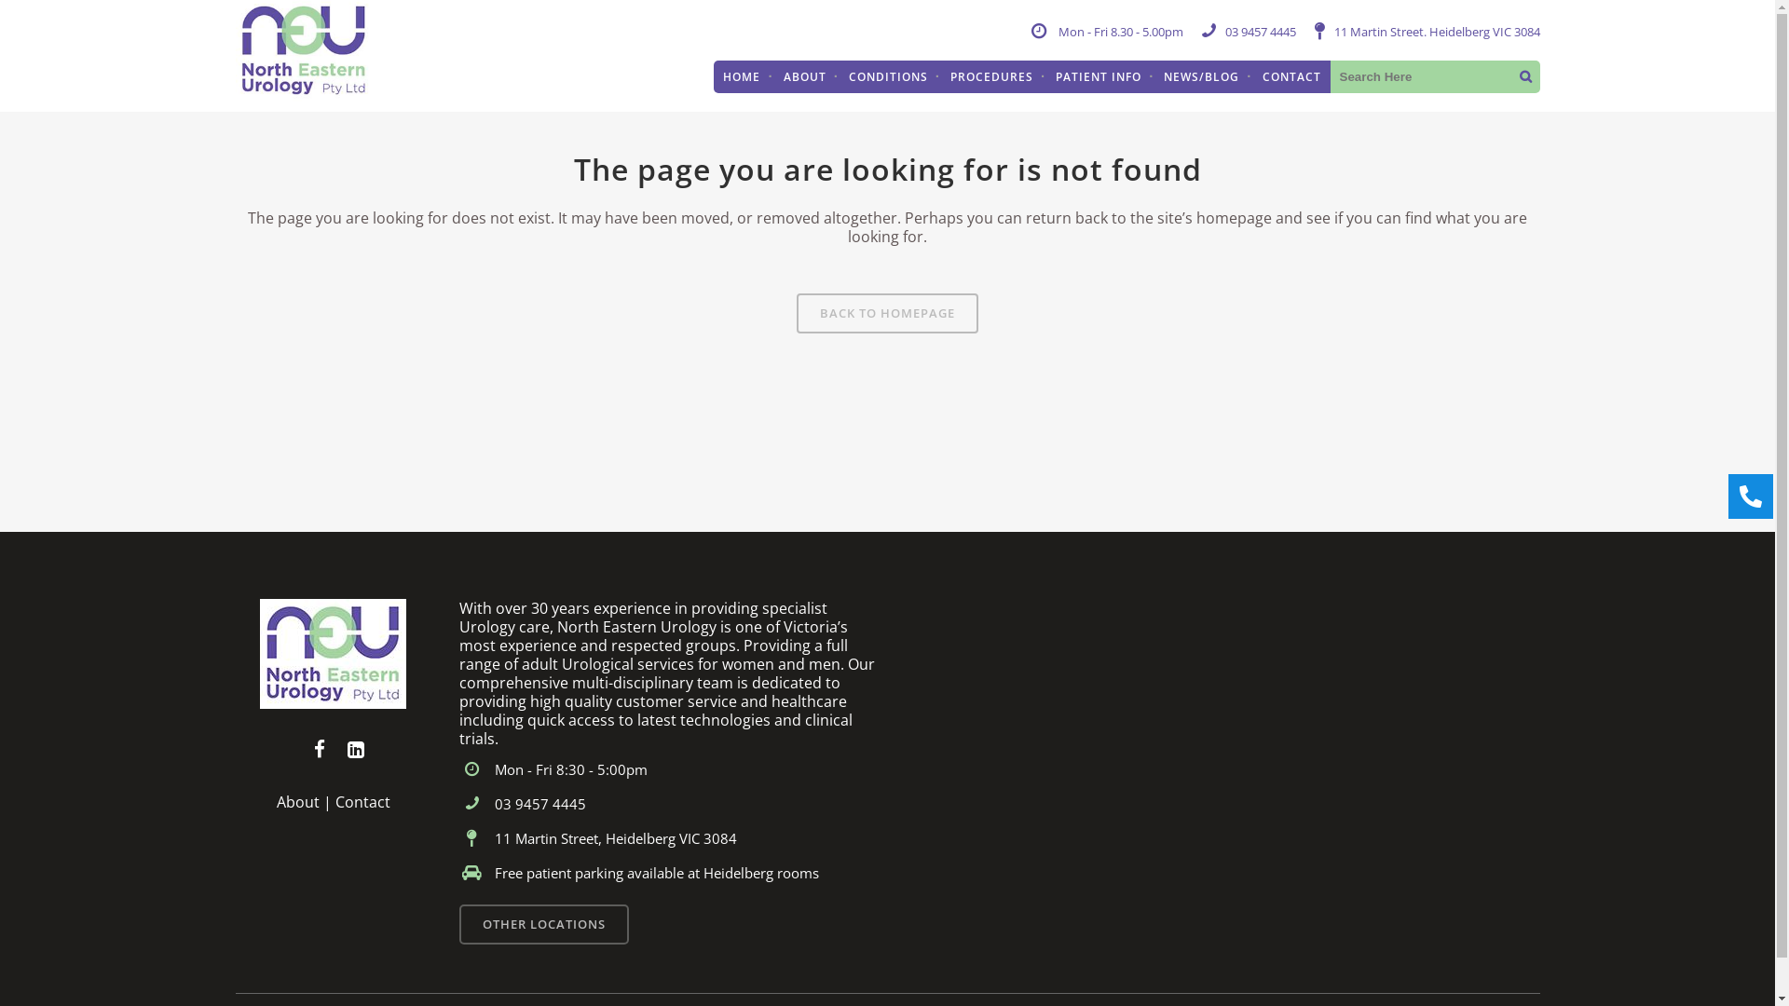  I want to click on 03 9457 4445, so click(1260, 32).